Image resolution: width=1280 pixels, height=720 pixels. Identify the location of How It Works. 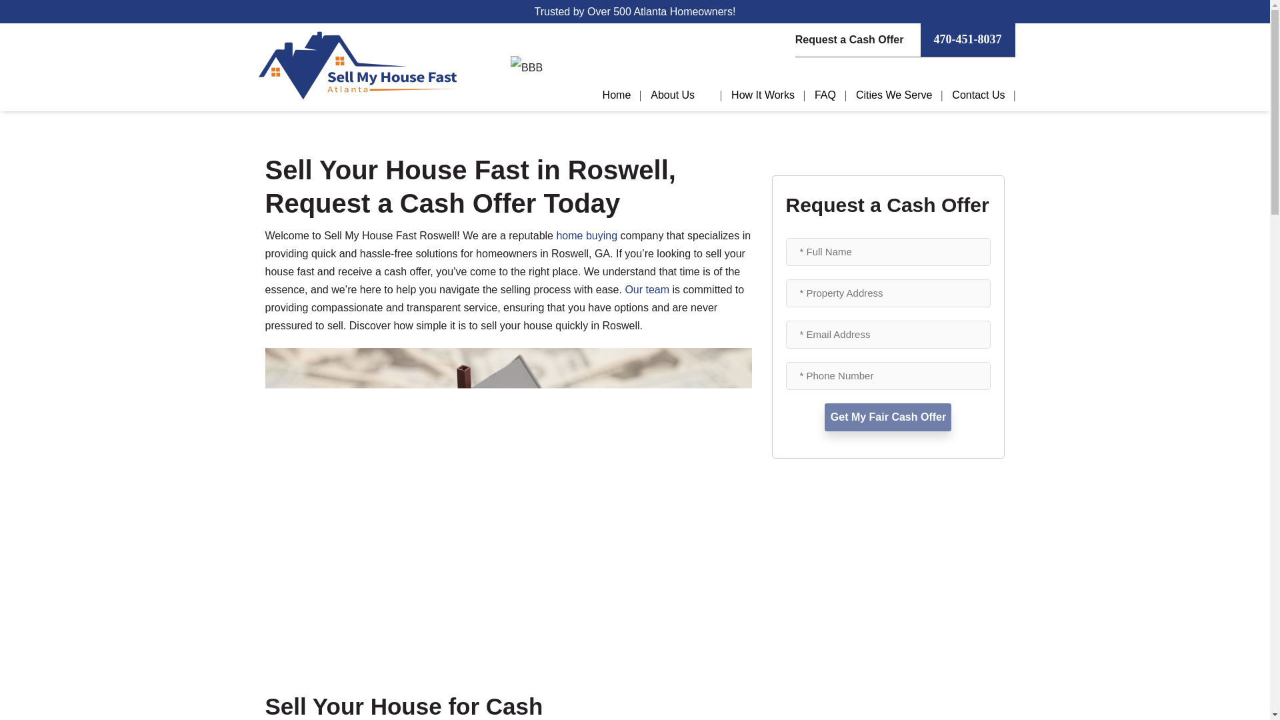
(763, 95).